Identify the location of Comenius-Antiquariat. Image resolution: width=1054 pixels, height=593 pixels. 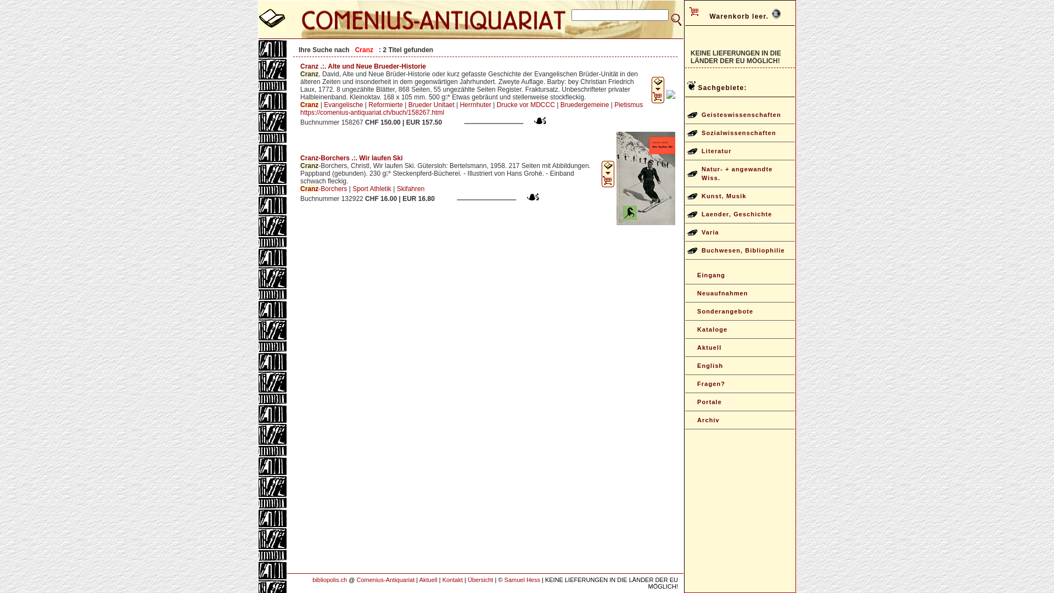
(385, 580).